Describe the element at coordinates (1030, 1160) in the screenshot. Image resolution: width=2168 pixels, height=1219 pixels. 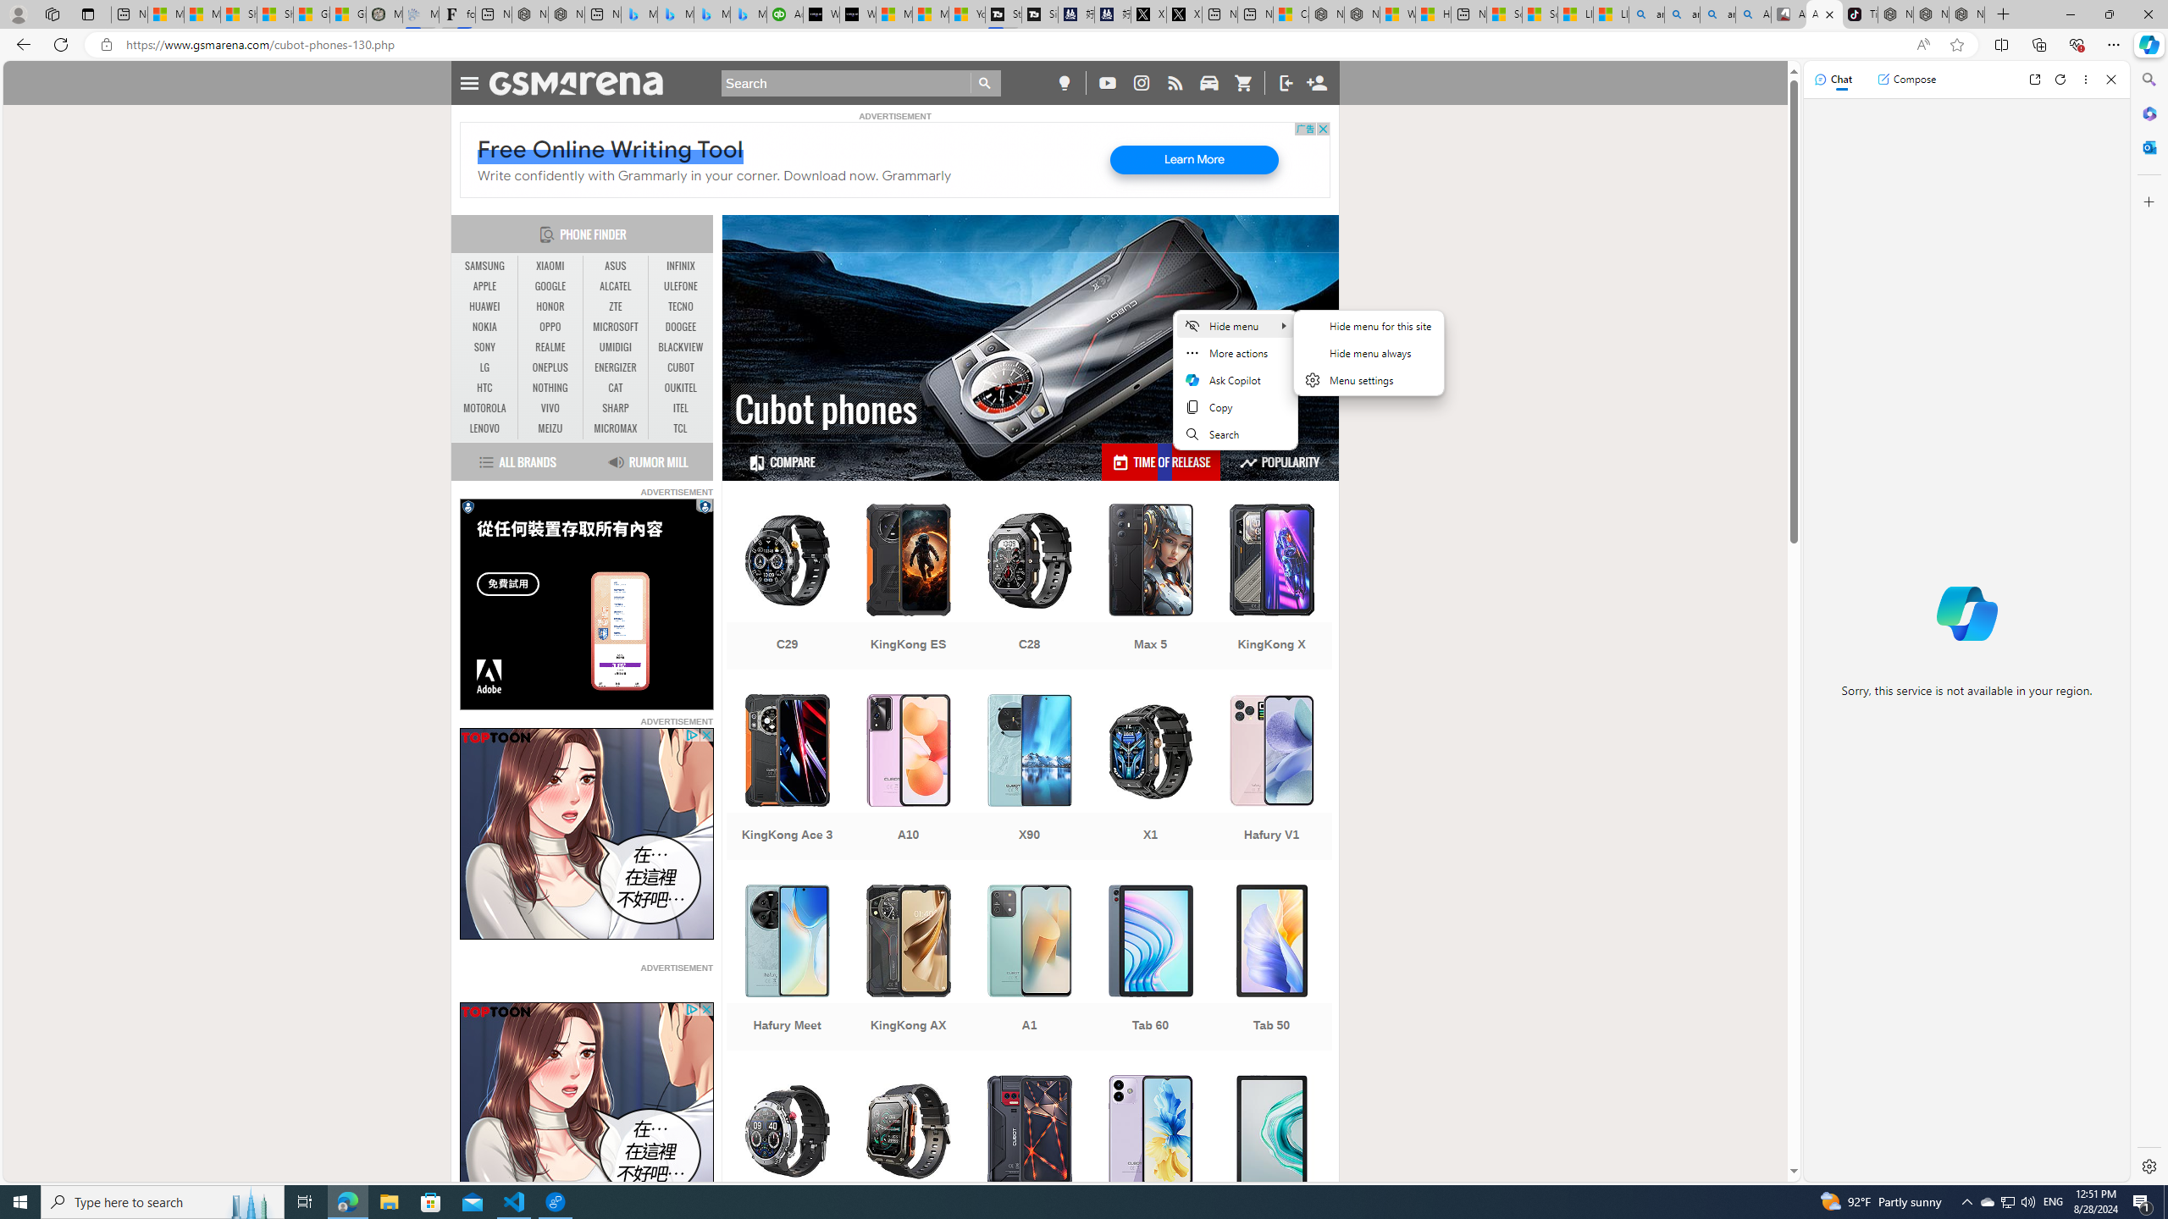
I see `KingKong 8` at that location.